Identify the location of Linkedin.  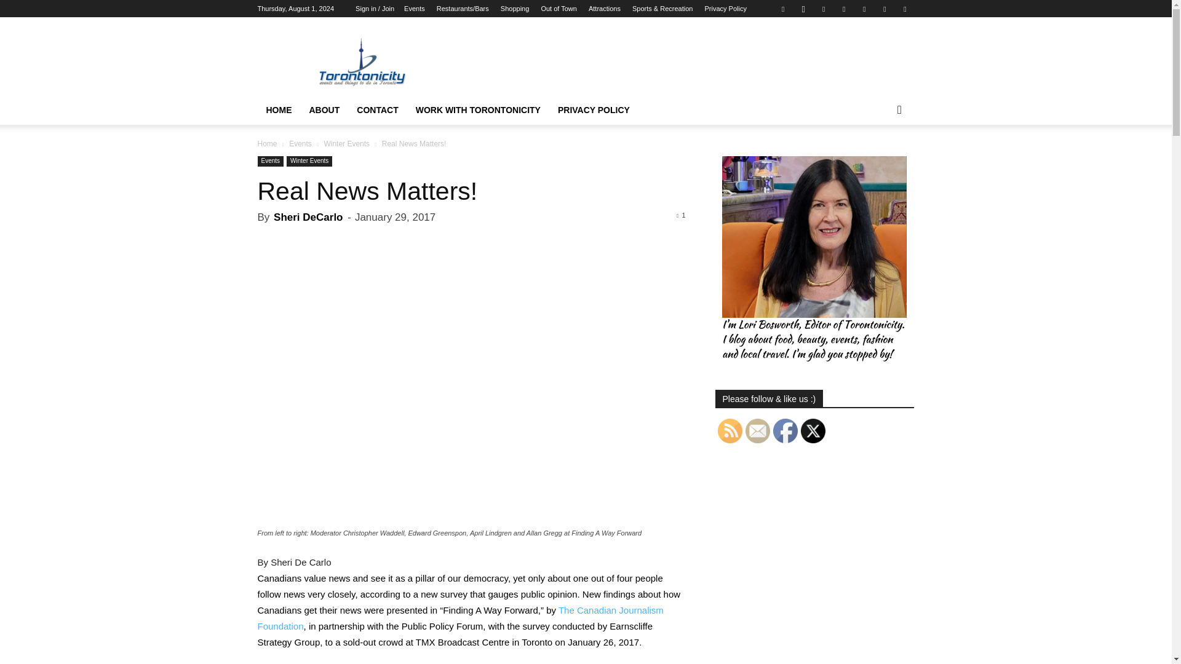
(823, 9).